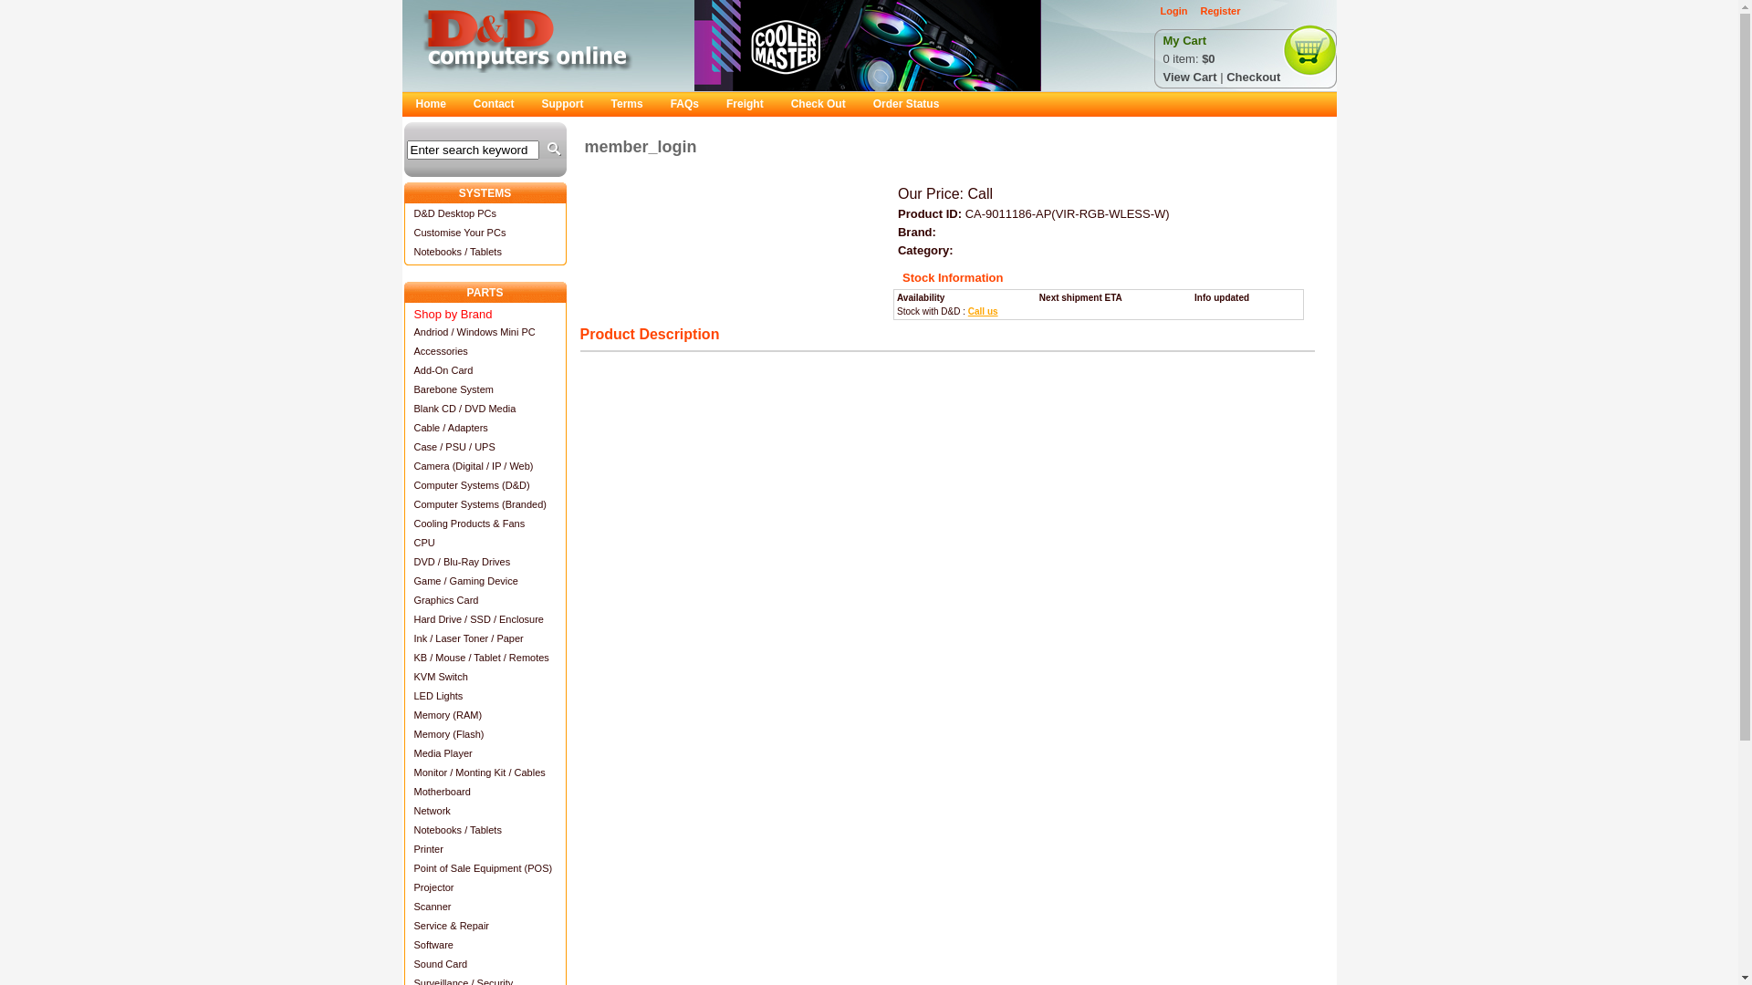  What do you see at coordinates (485, 370) in the screenshot?
I see `Add-On Card` at bounding box center [485, 370].